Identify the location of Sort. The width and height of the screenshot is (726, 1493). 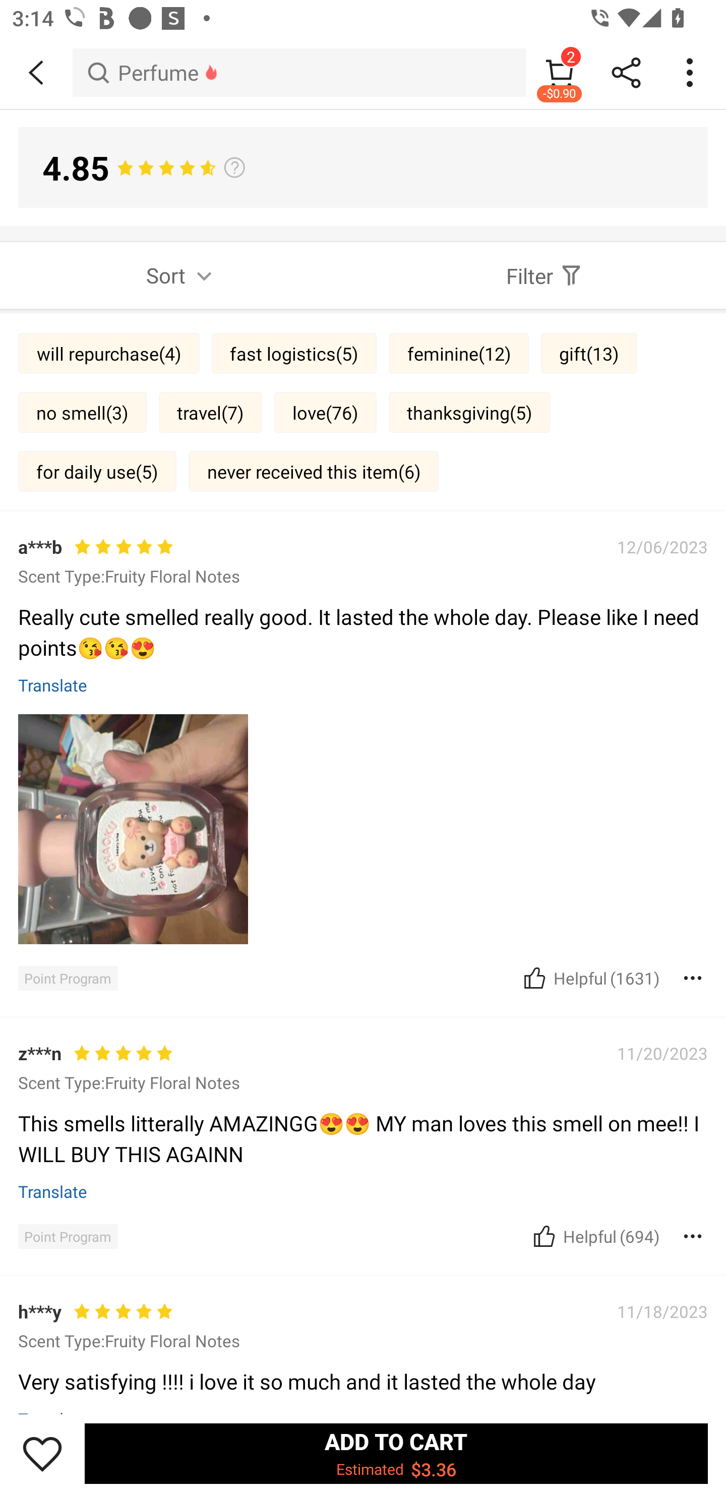
(181, 275).